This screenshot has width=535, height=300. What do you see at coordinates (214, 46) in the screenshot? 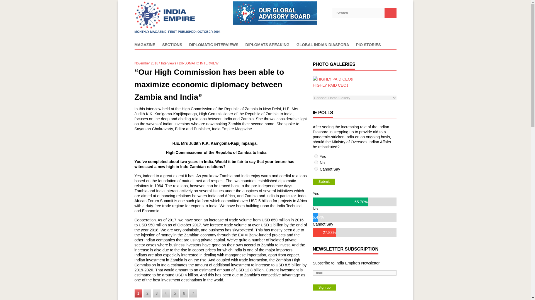
I see `DIPLOMATIC INTERVIEWS` at bounding box center [214, 46].